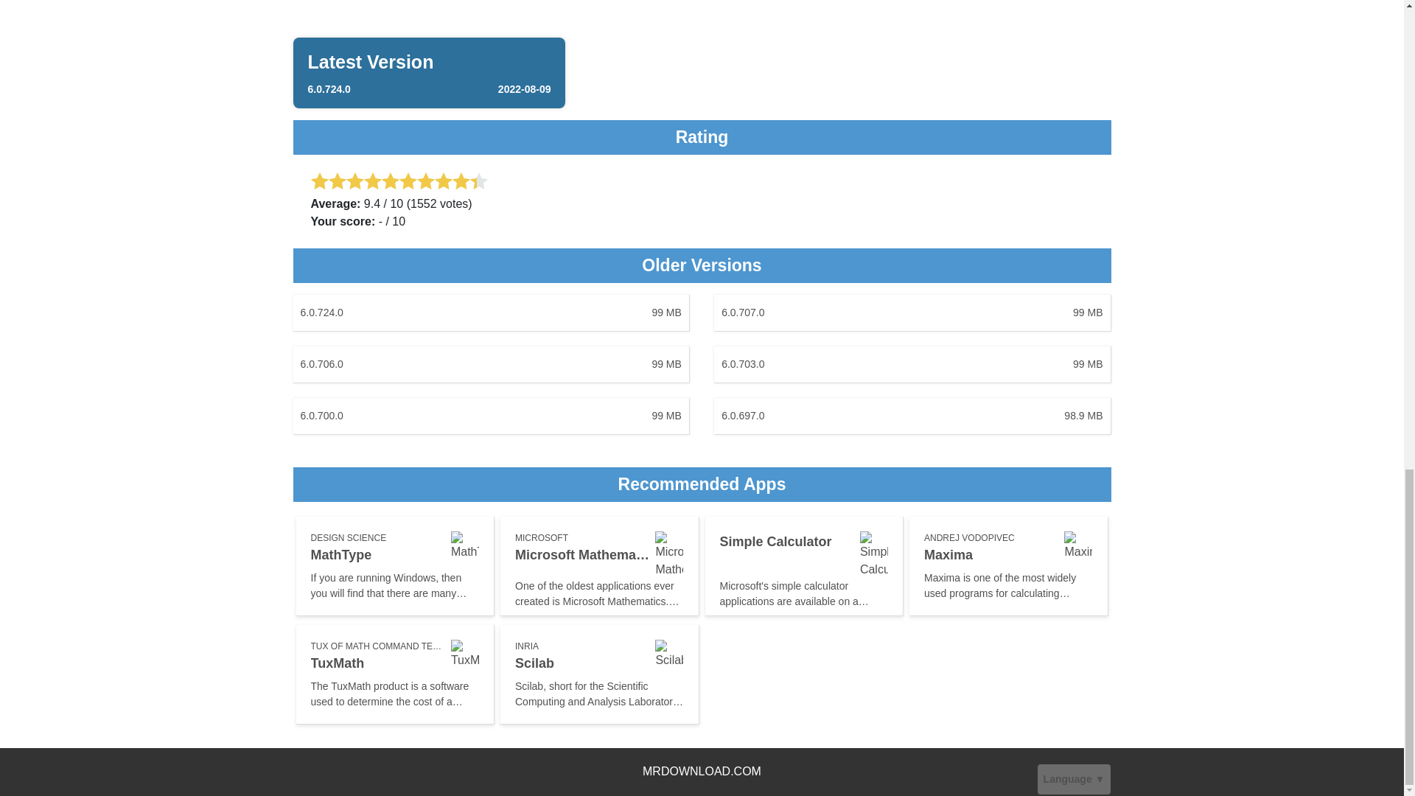  What do you see at coordinates (491, 313) in the screenshot?
I see `Maxima` at bounding box center [491, 313].